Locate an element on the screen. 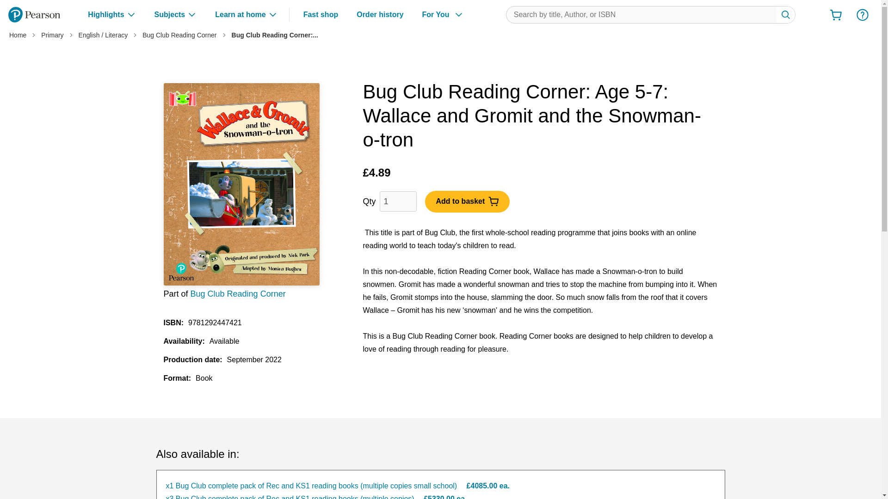 The width and height of the screenshot is (888, 499). Home is located at coordinates (18, 35).